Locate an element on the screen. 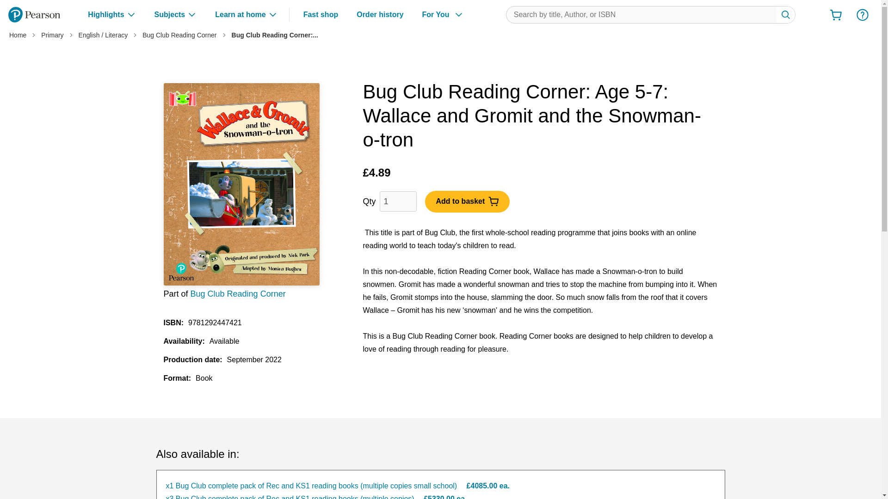 The width and height of the screenshot is (888, 499). Home is located at coordinates (18, 35).